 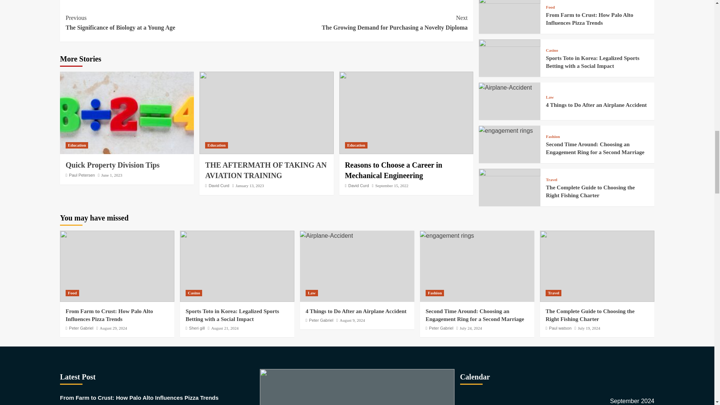 What do you see at coordinates (358, 186) in the screenshot?
I see `David Curd` at bounding box center [358, 186].